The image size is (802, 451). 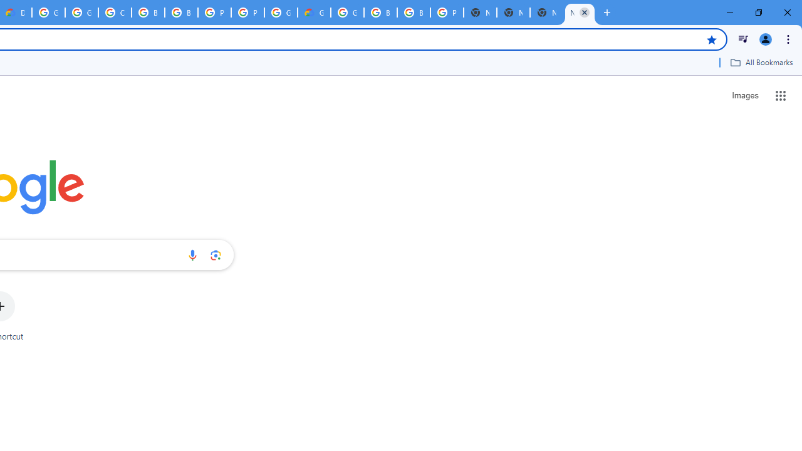 I want to click on Google Cloud Platform, so click(x=347, y=13).